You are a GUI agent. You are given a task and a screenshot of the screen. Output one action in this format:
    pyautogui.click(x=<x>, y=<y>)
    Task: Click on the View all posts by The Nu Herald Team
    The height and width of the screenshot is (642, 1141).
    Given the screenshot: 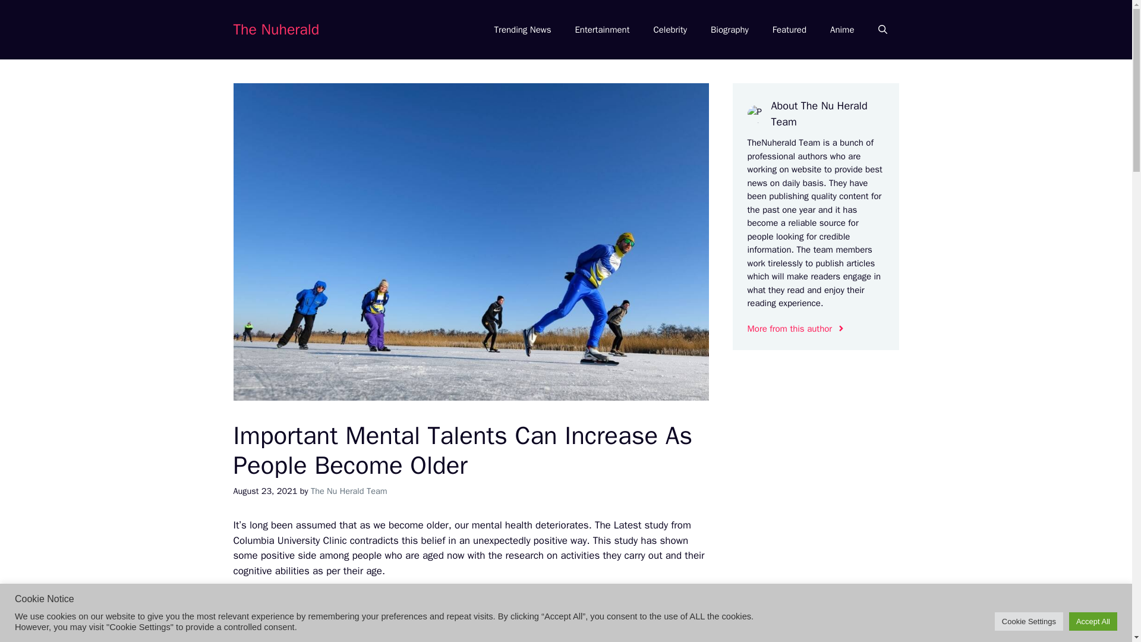 What is the action you would take?
    pyautogui.click(x=349, y=490)
    